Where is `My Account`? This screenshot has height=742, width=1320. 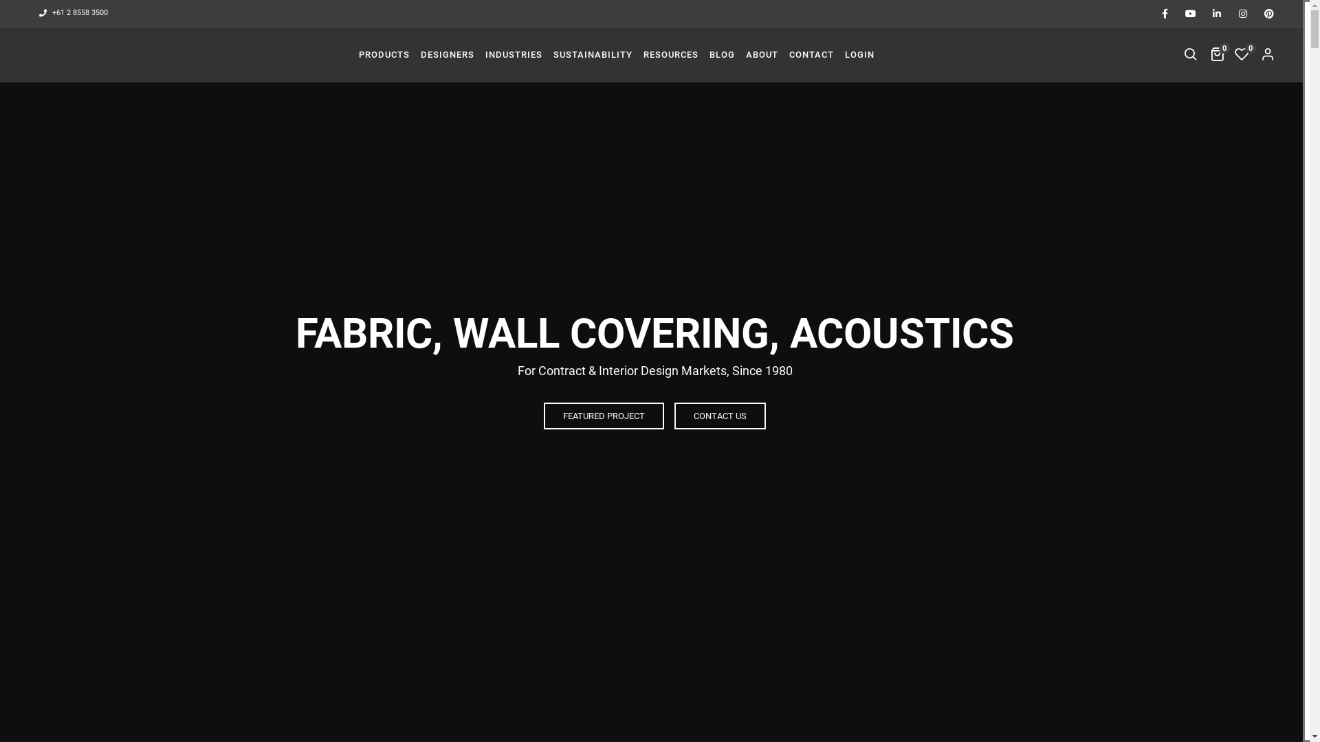
My Account is located at coordinates (1269, 55).